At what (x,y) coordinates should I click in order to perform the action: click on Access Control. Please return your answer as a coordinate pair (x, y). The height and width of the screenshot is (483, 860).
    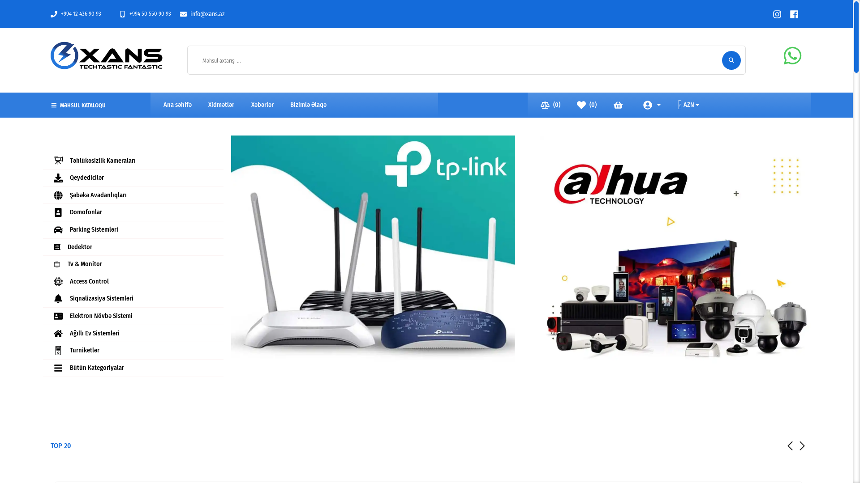
    Looking at the image, I should click on (133, 282).